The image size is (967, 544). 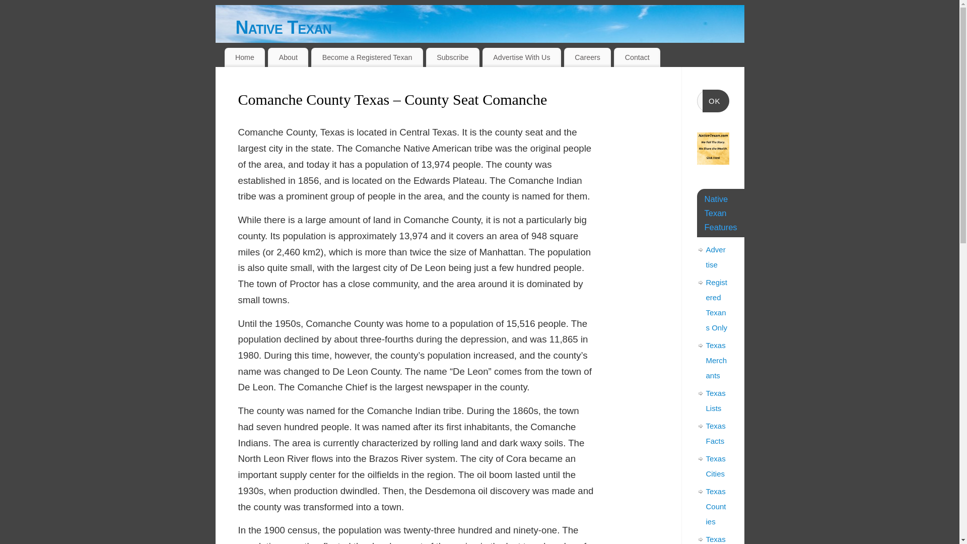 What do you see at coordinates (490, 27) in the screenshot?
I see `Native Texan` at bounding box center [490, 27].